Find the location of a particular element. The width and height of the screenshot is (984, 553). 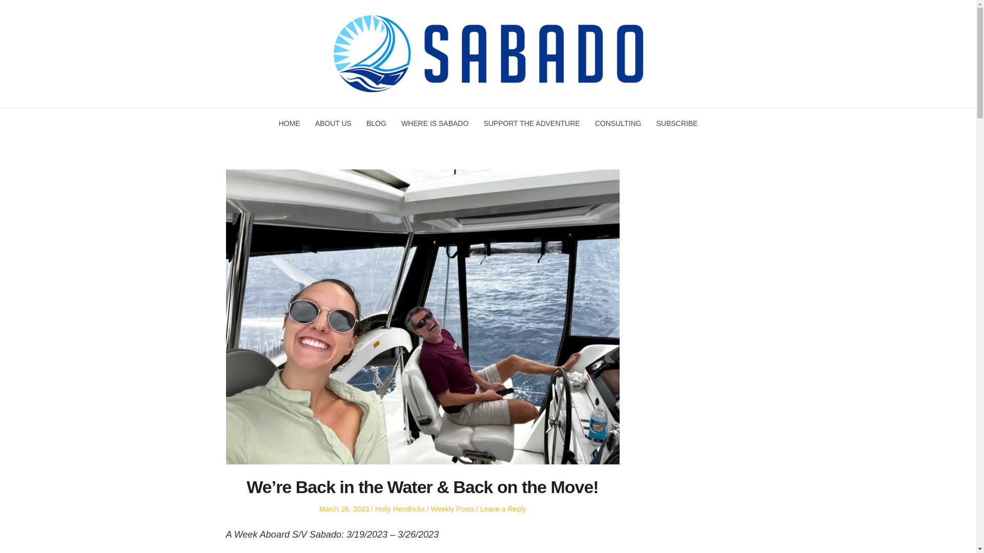

WHERE IS SABADO is located at coordinates (435, 123).